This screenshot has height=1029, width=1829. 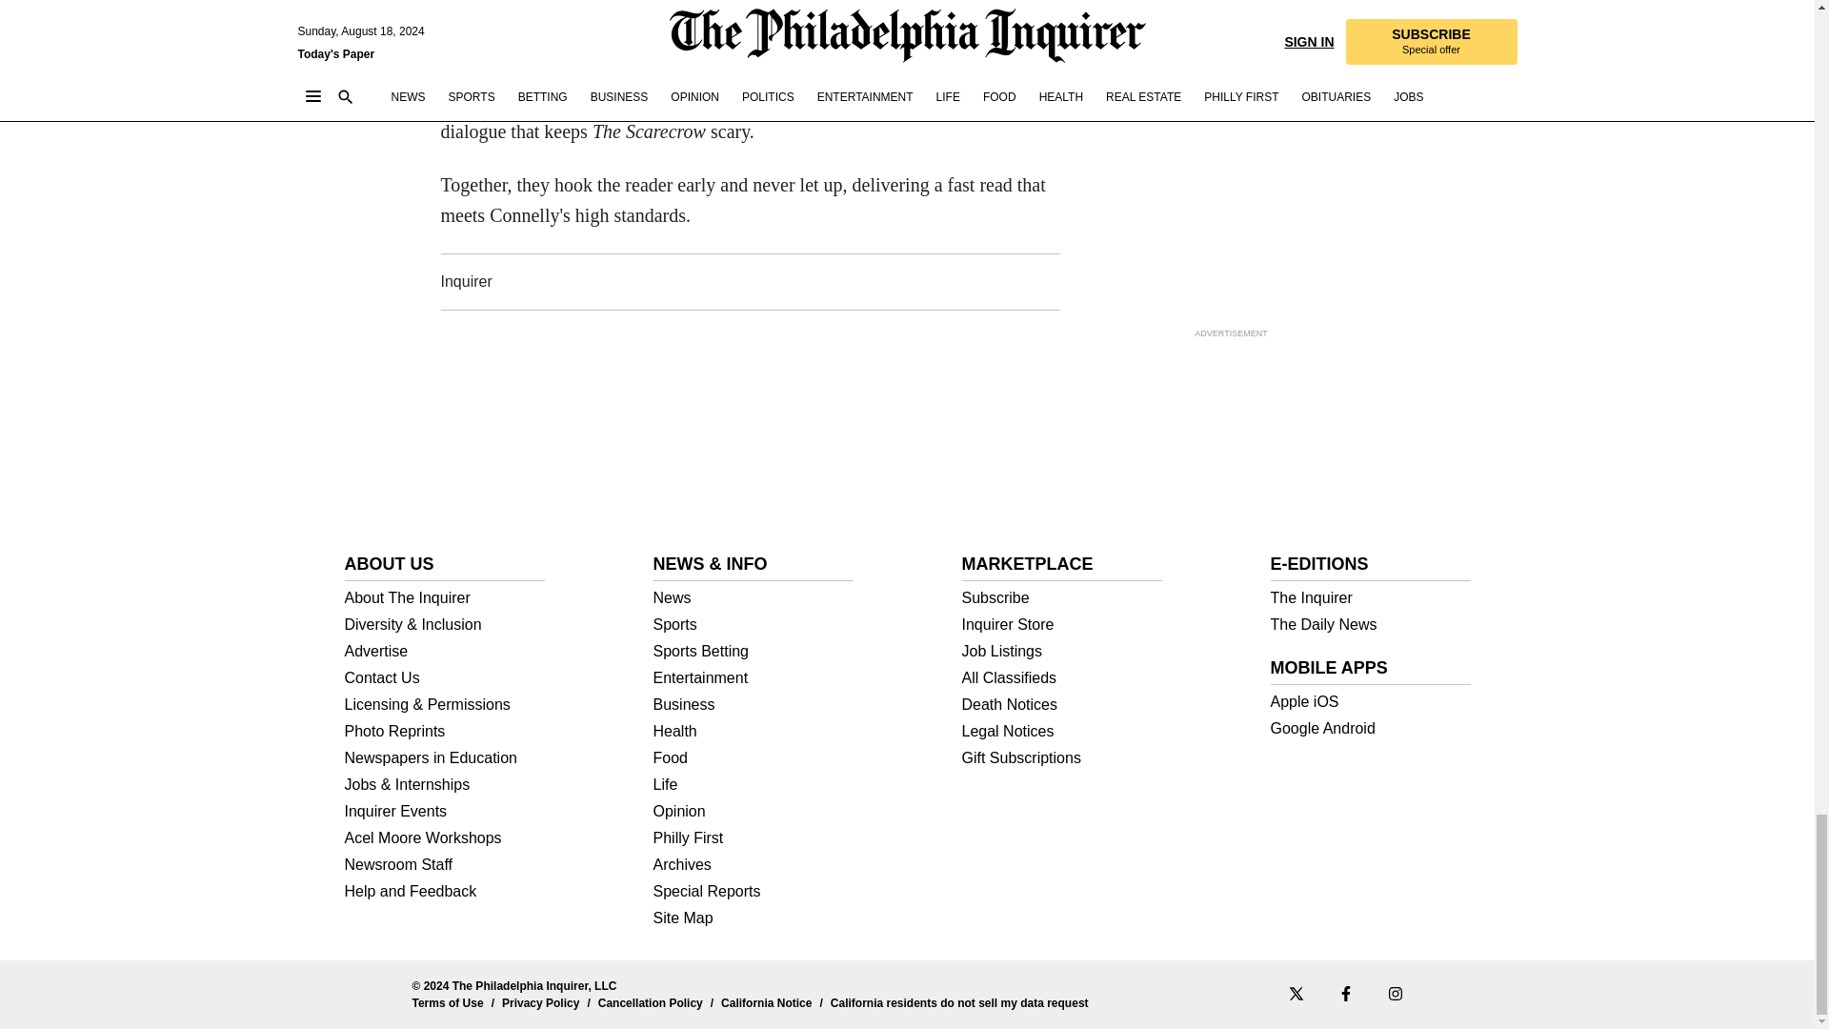 I want to click on Facebook, so click(x=1345, y=993).